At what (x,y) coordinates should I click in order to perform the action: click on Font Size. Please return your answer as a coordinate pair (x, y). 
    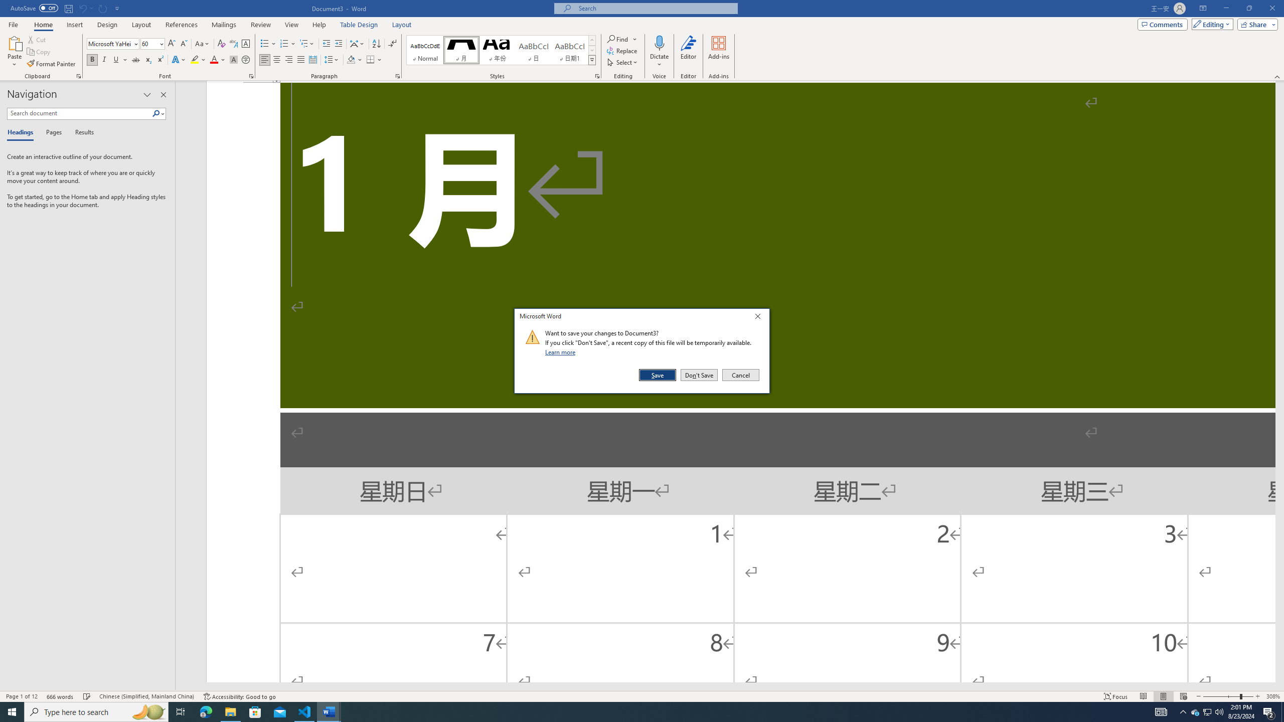
    Looking at the image, I should click on (1208, 712).